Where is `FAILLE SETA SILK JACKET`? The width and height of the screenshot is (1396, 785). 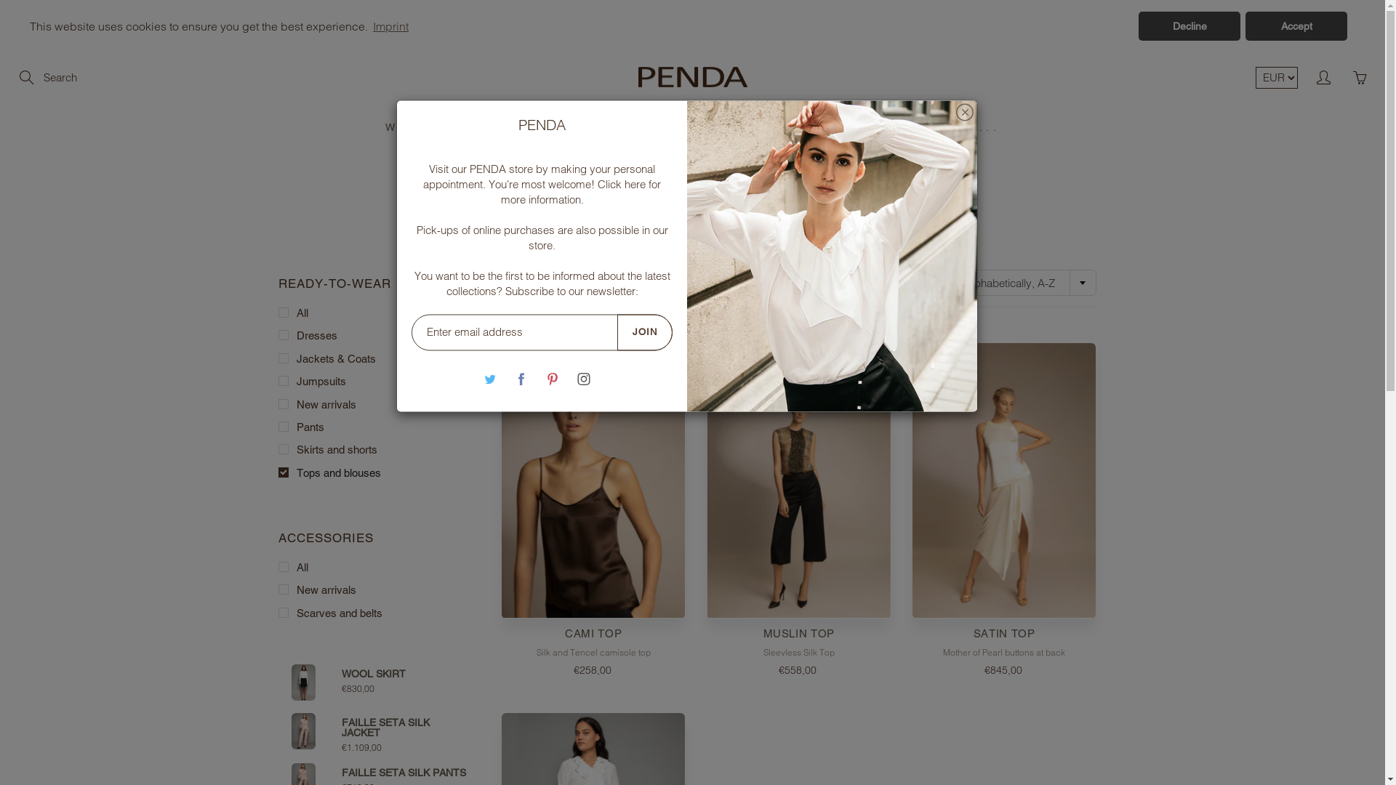 FAILLE SETA SILK JACKET is located at coordinates (406, 728).